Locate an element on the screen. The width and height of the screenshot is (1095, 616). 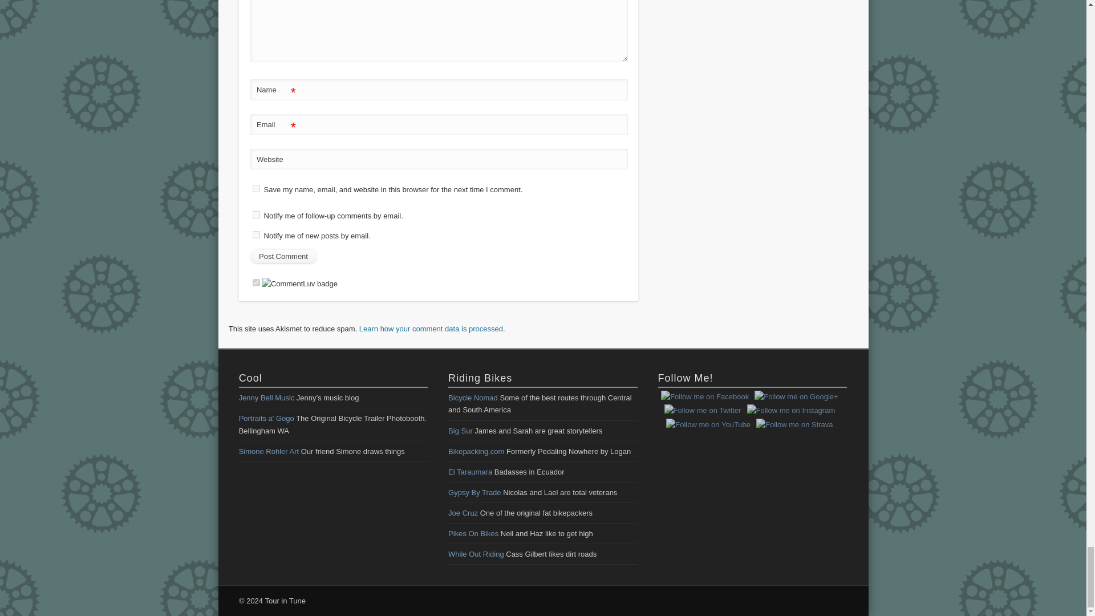
Post Comment is located at coordinates (283, 257).